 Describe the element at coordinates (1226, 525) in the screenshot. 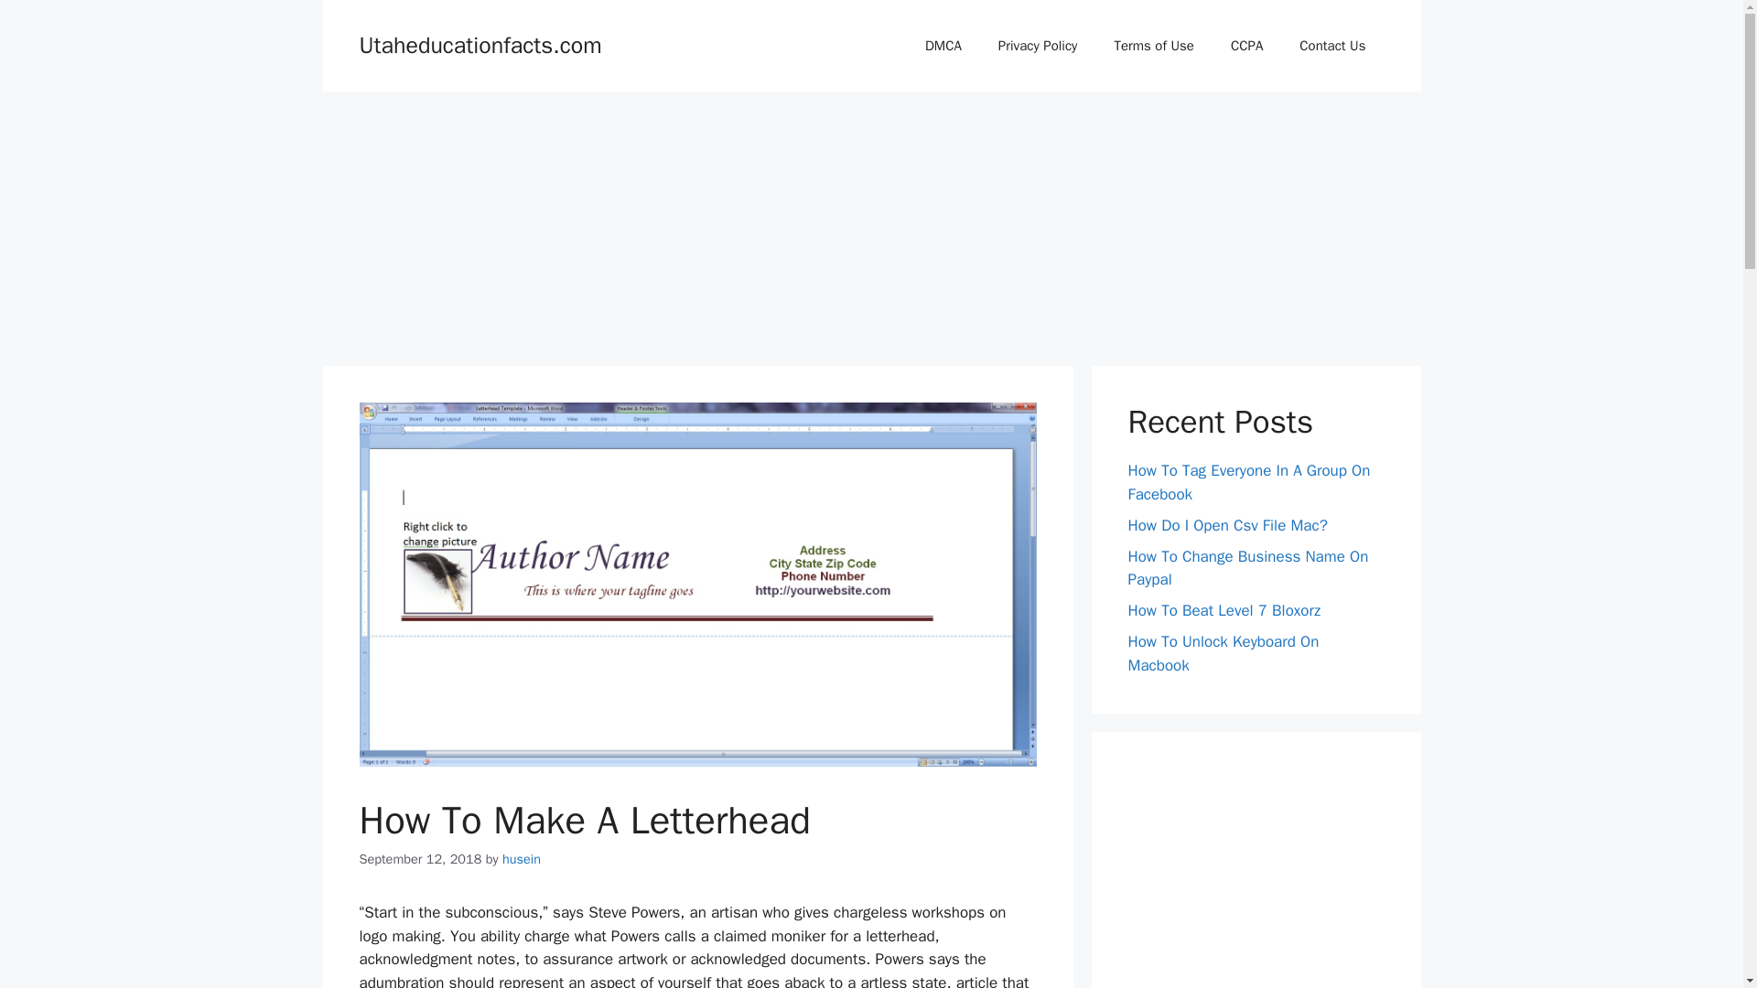

I see `How Do I Open Csv File Mac?` at that location.